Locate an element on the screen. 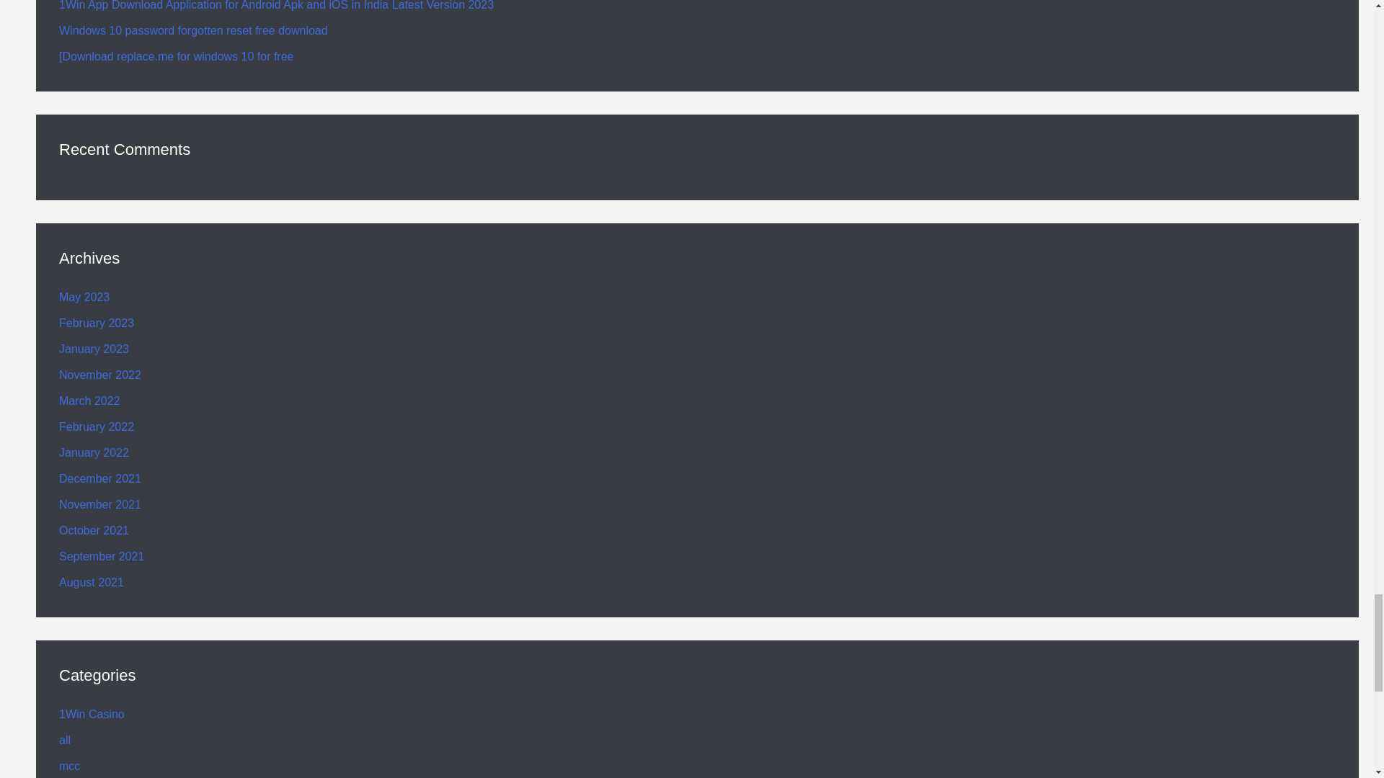 Image resolution: width=1384 pixels, height=778 pixels. May 2023 is located at coordinates (84, 297).